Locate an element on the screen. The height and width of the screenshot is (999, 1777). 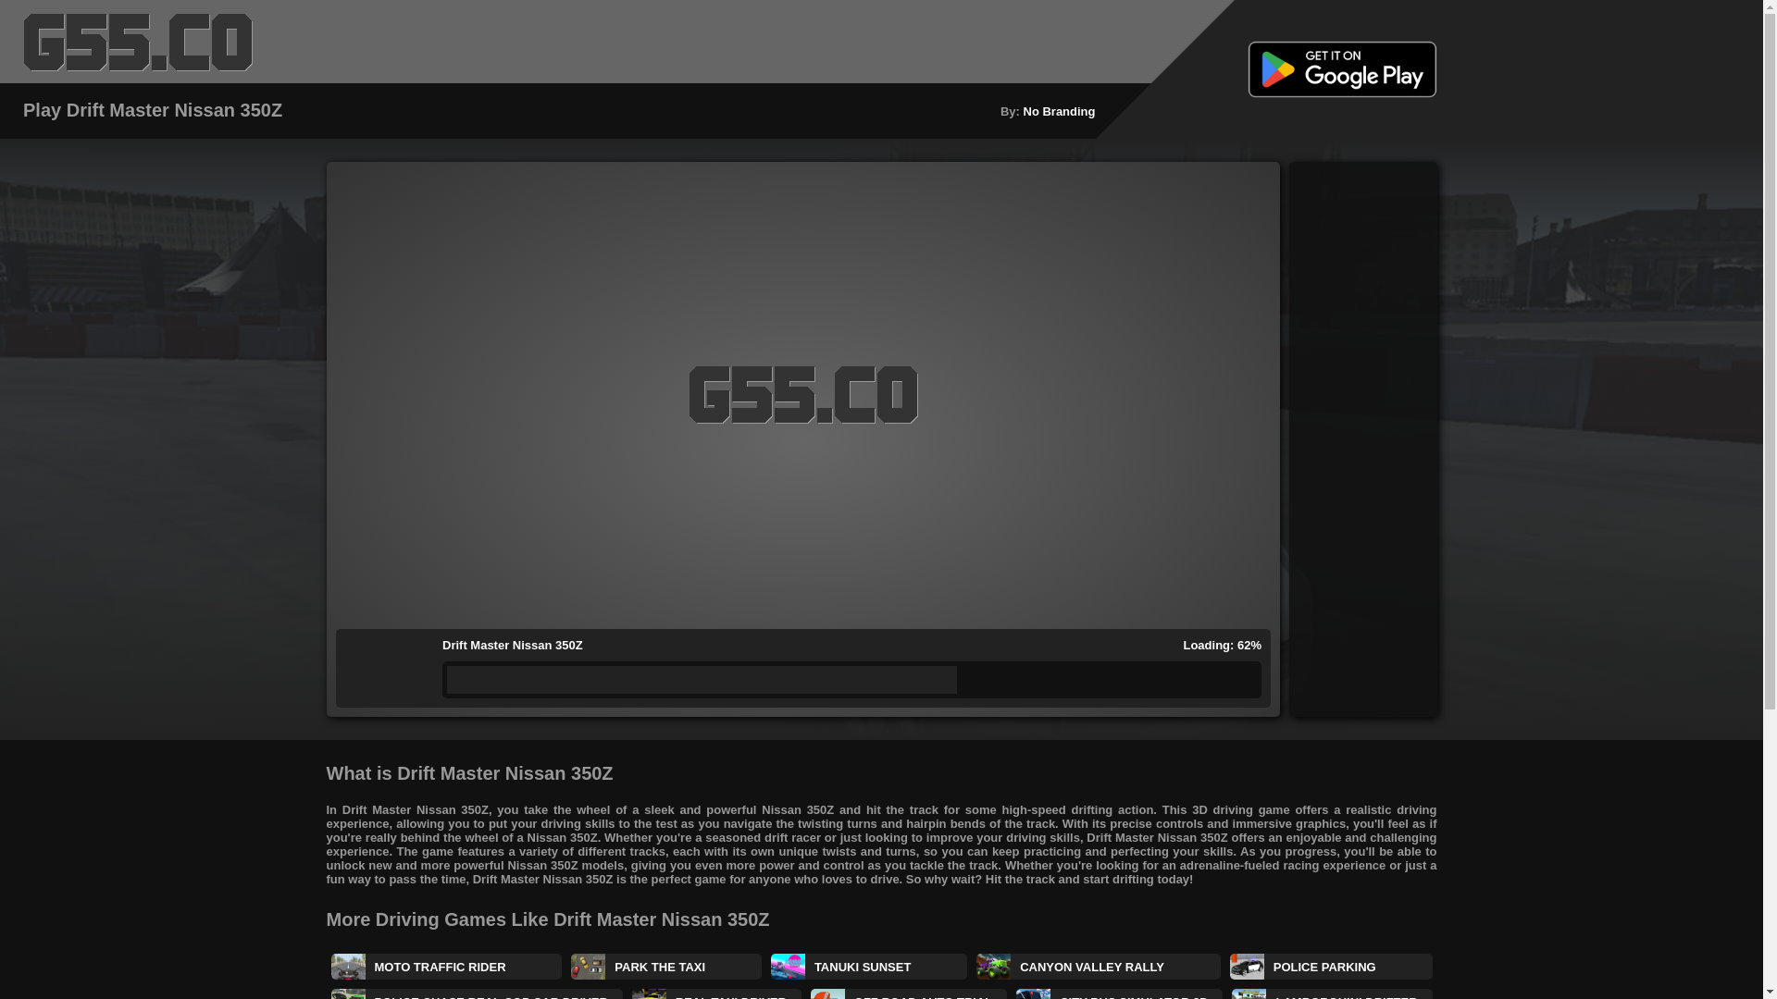
CANYON VALLEY RALLY is located at coordinates (1098, 967).